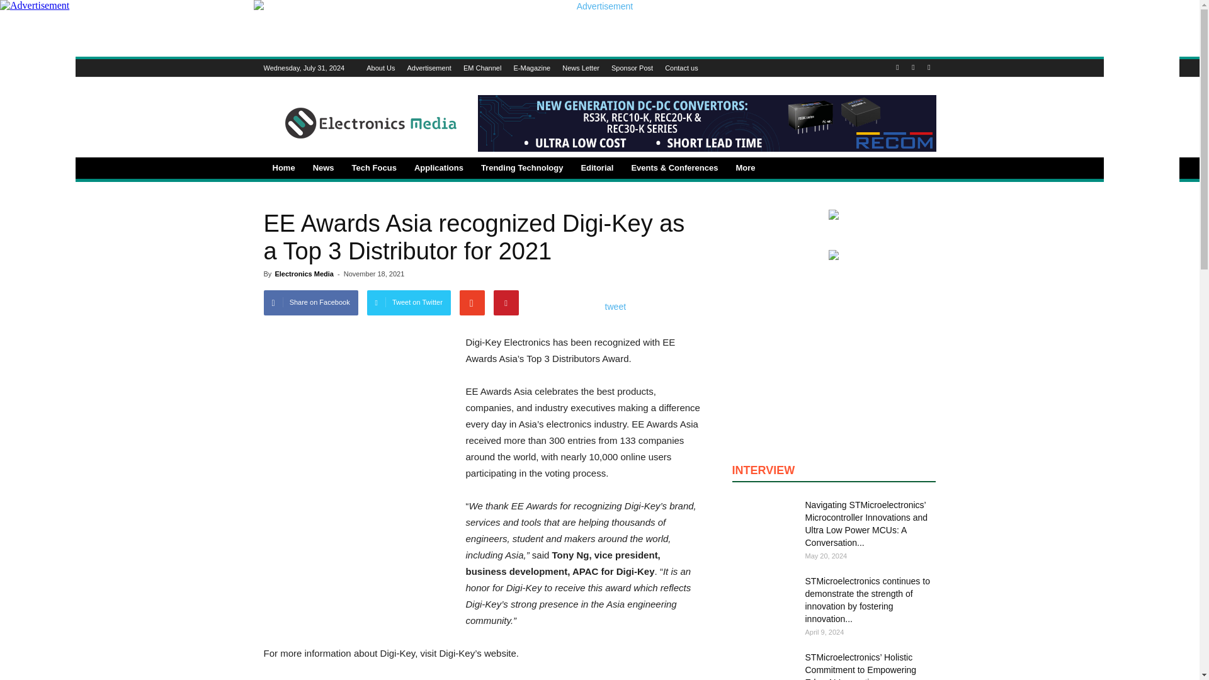 The height and width of the screenshot is (680, 1209). Describe the element at coordinates (358, 562) in the screenshot. I see `advertisement` at that location.